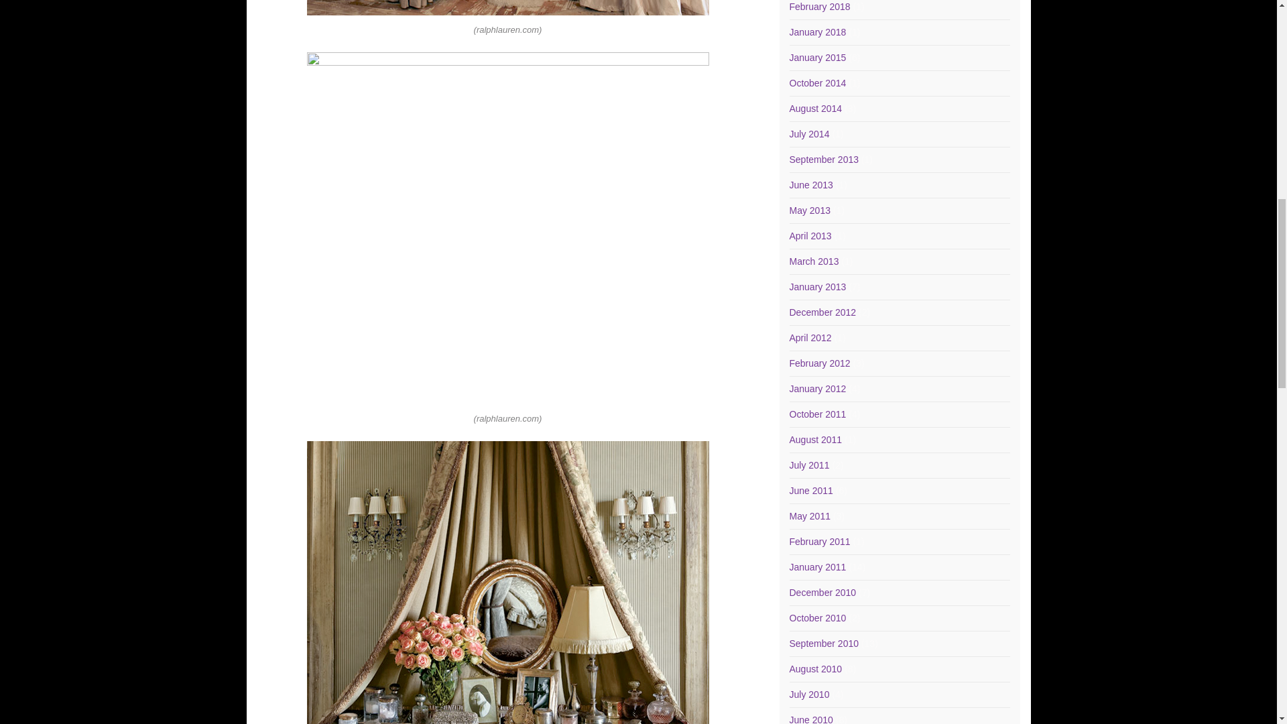 Image resolution: width=1287 pixels, height=724 pixels. I want to click on January 2018, so click(818, 32).